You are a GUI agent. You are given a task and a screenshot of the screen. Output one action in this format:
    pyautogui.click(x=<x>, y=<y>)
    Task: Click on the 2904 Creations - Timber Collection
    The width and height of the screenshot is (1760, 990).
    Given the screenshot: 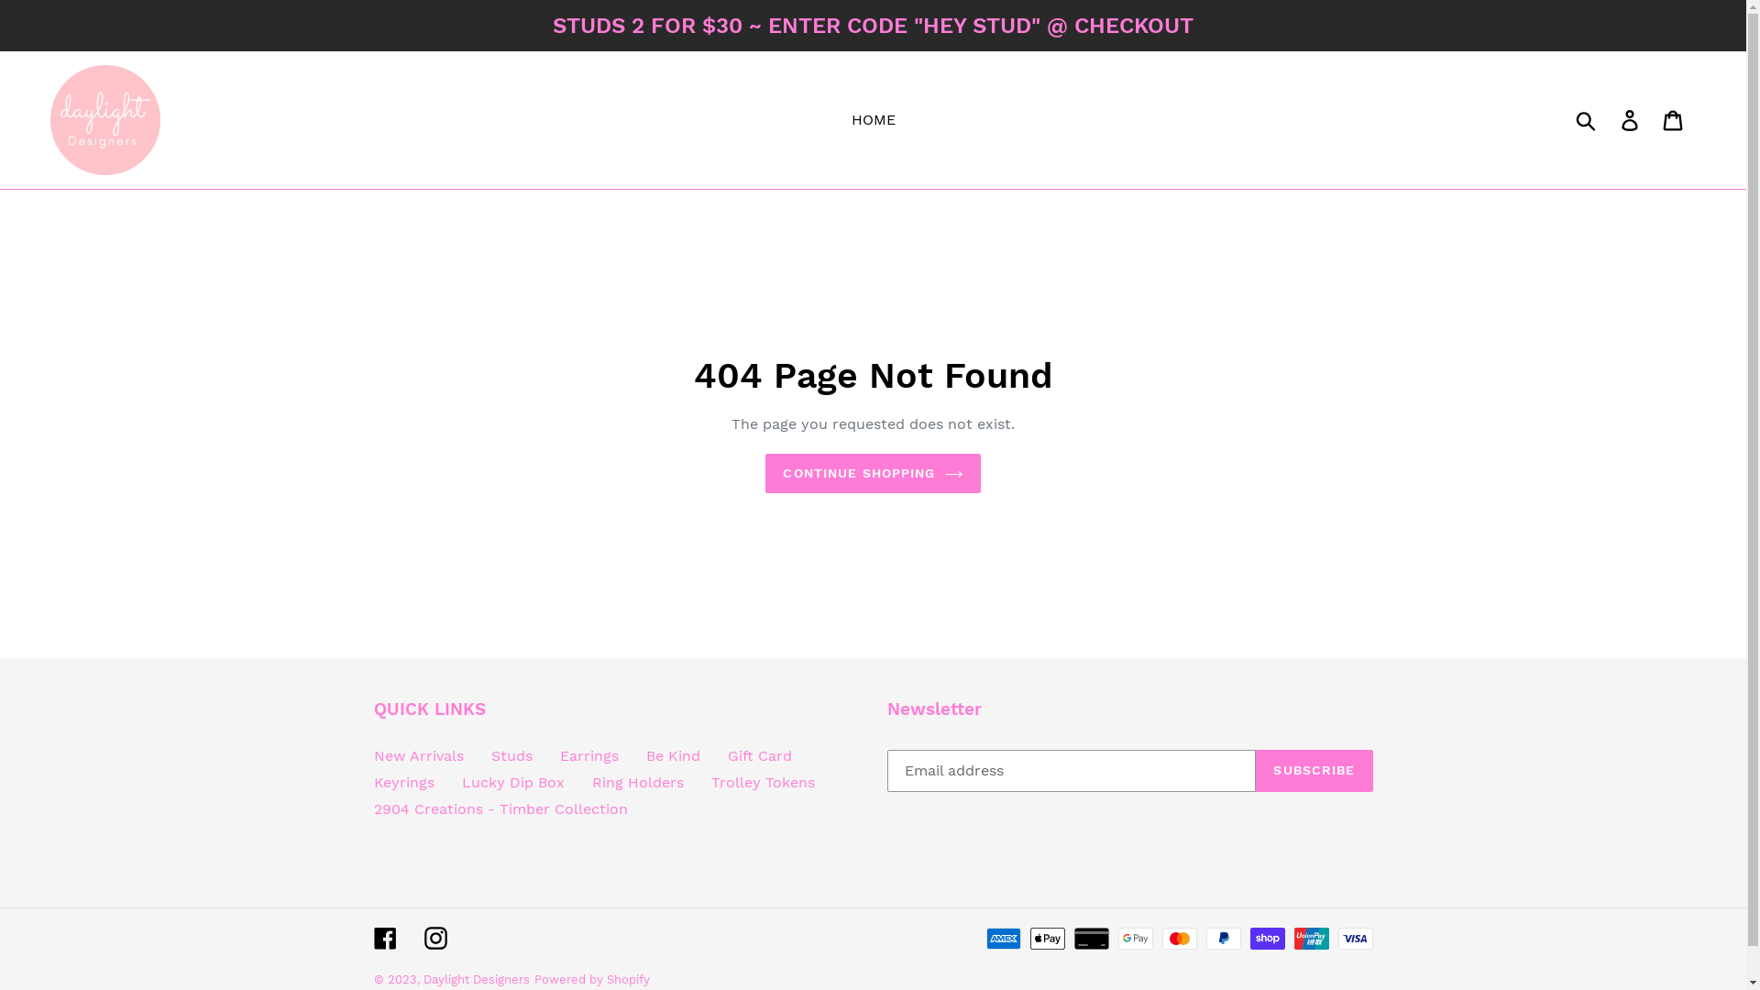 What is the action you would take?
    pyautogui.click(x=500, y=808)
    